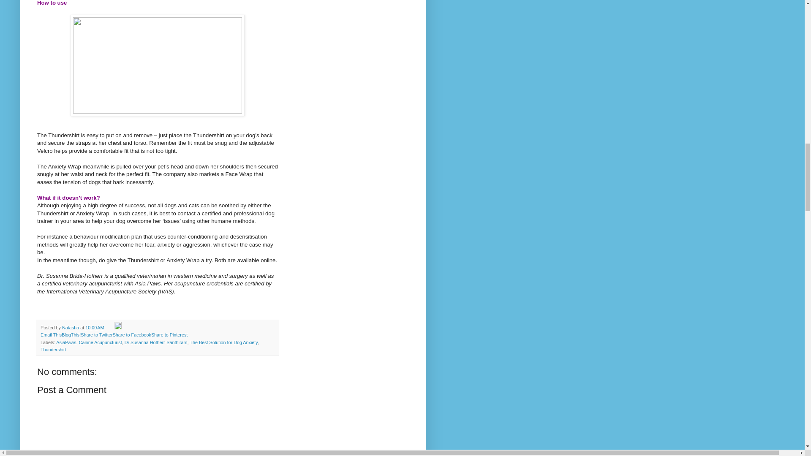 The height and width of the screenshot is (456, 811). What do you see at coordinates (224, 342) in the screenshot?
I see `The Best Solution for Dog Anxiety` at bounding box center [224, 342].